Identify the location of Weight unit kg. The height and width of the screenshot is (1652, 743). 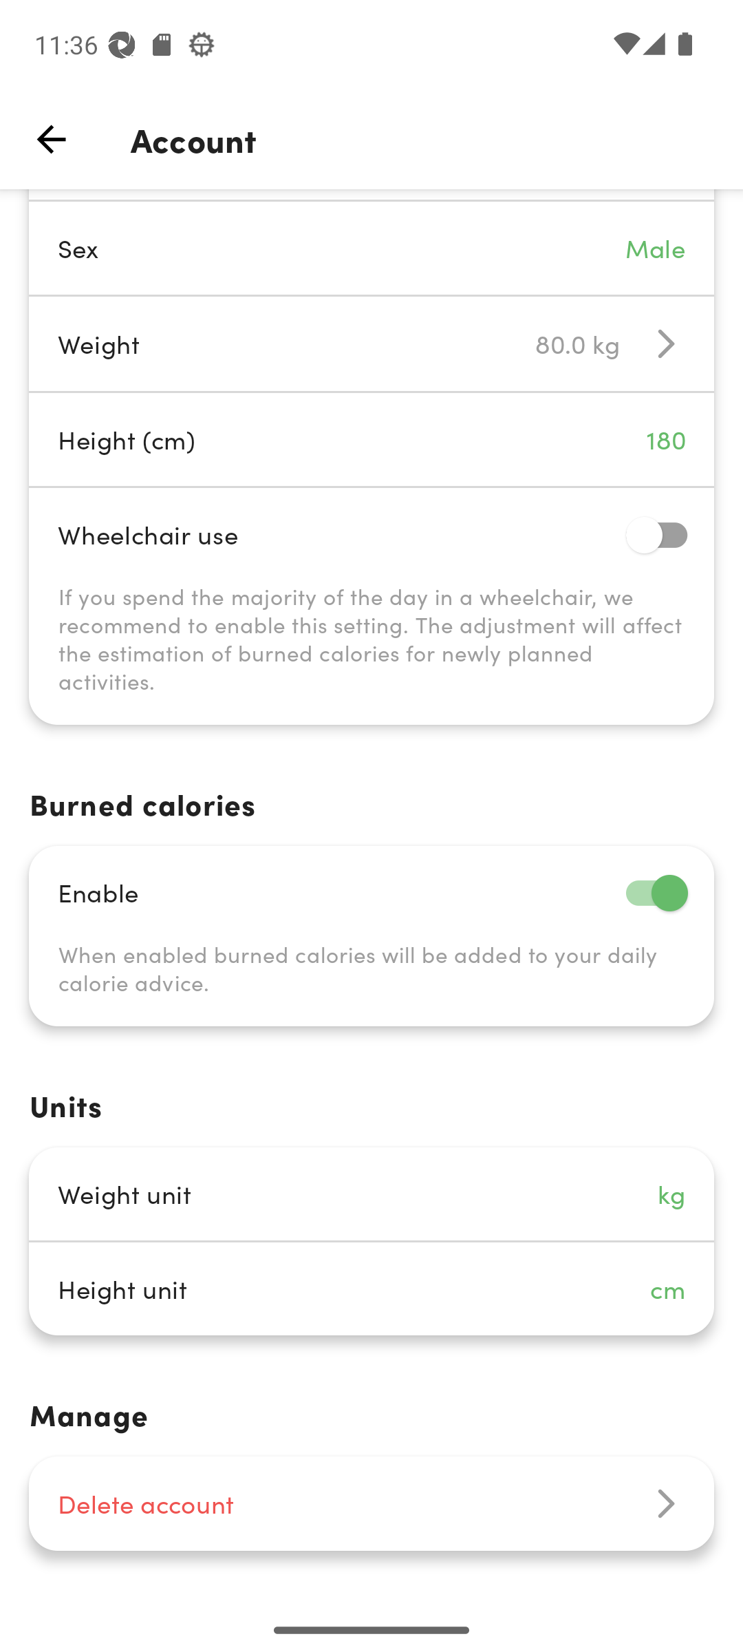
(371, 1194).